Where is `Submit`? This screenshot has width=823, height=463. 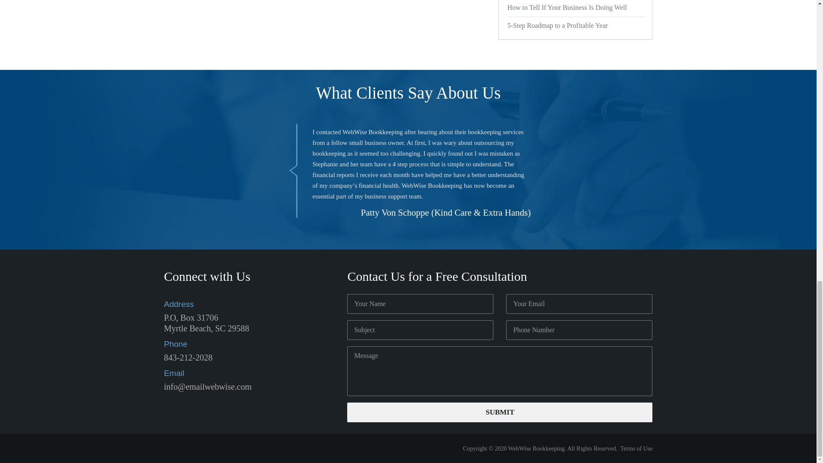 Submit is located at coordinates (500, 412).